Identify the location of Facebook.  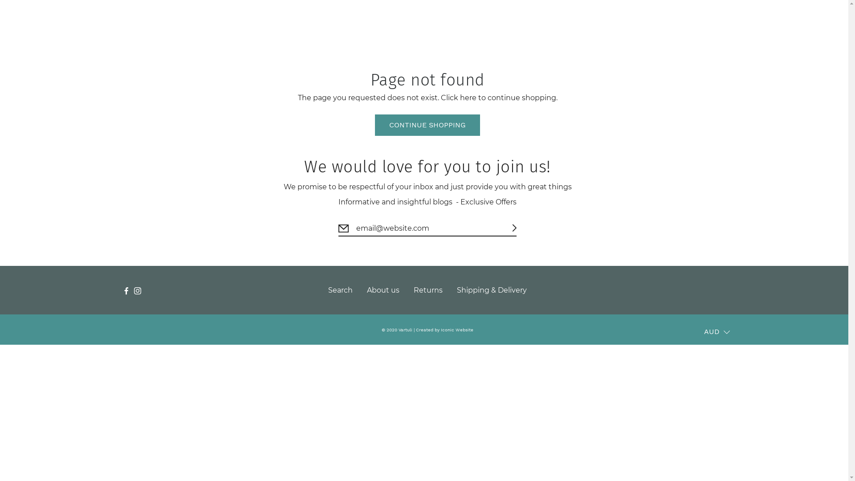
(126, 290).